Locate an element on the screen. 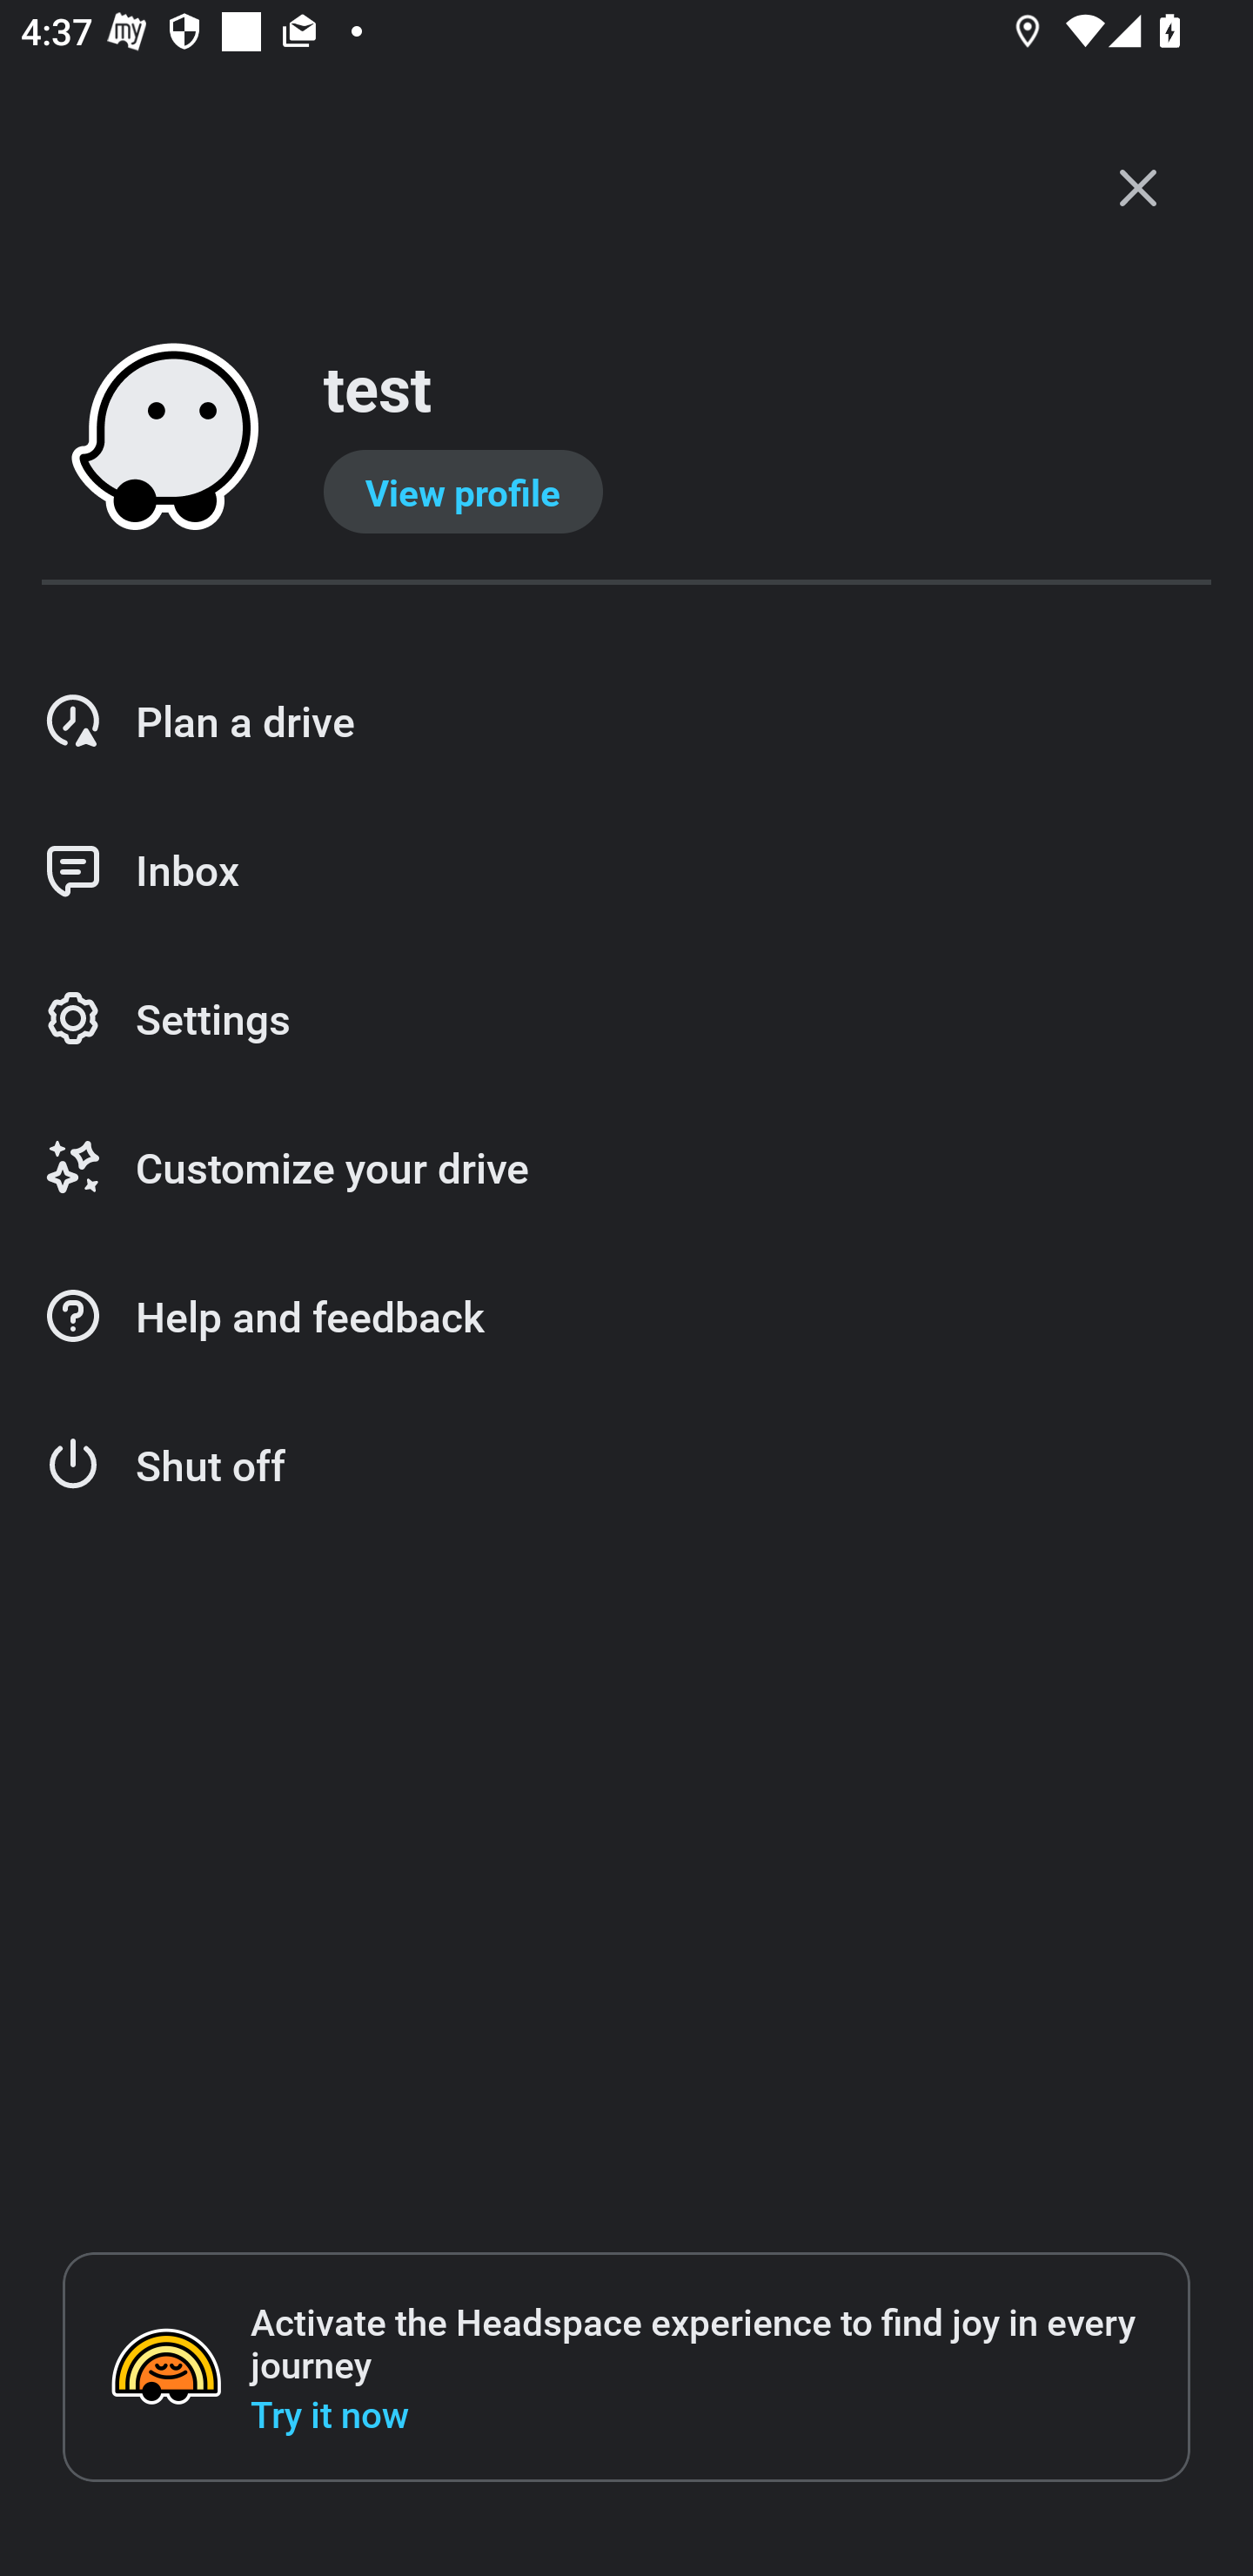 The width and height of the screenshot is (1253, 2576). ACTION_CELL_ICON Inbox ACTION_CELL_TEXT is located at coordinates (626, 870).